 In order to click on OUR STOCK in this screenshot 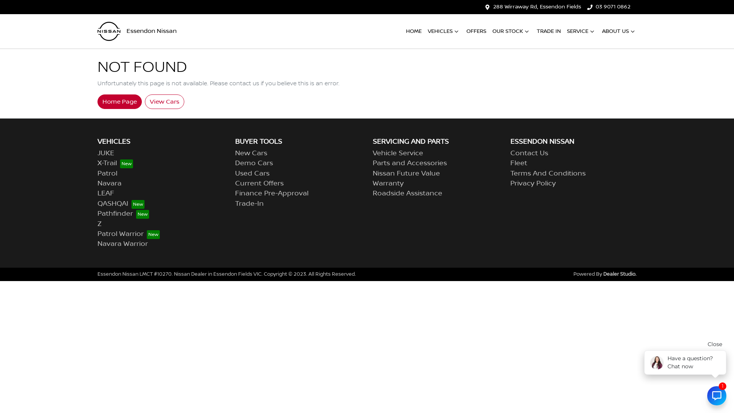, I will do `click(512, 31)`.